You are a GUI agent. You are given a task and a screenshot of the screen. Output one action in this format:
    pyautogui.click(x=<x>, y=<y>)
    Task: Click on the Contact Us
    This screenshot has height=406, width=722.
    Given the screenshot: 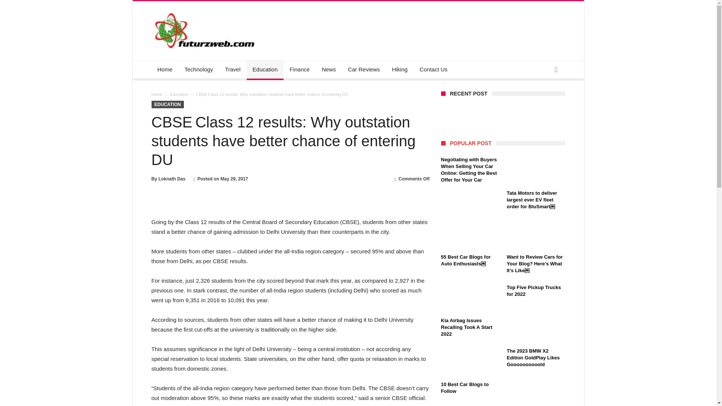 What is the action you would take?
    pyautogui.click(x=433, y=69)
    